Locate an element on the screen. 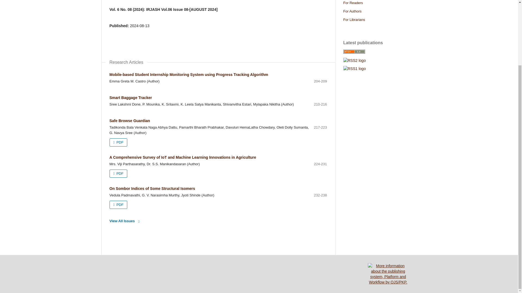  Safe Browse Guardian is located at coordinates (129, 120).